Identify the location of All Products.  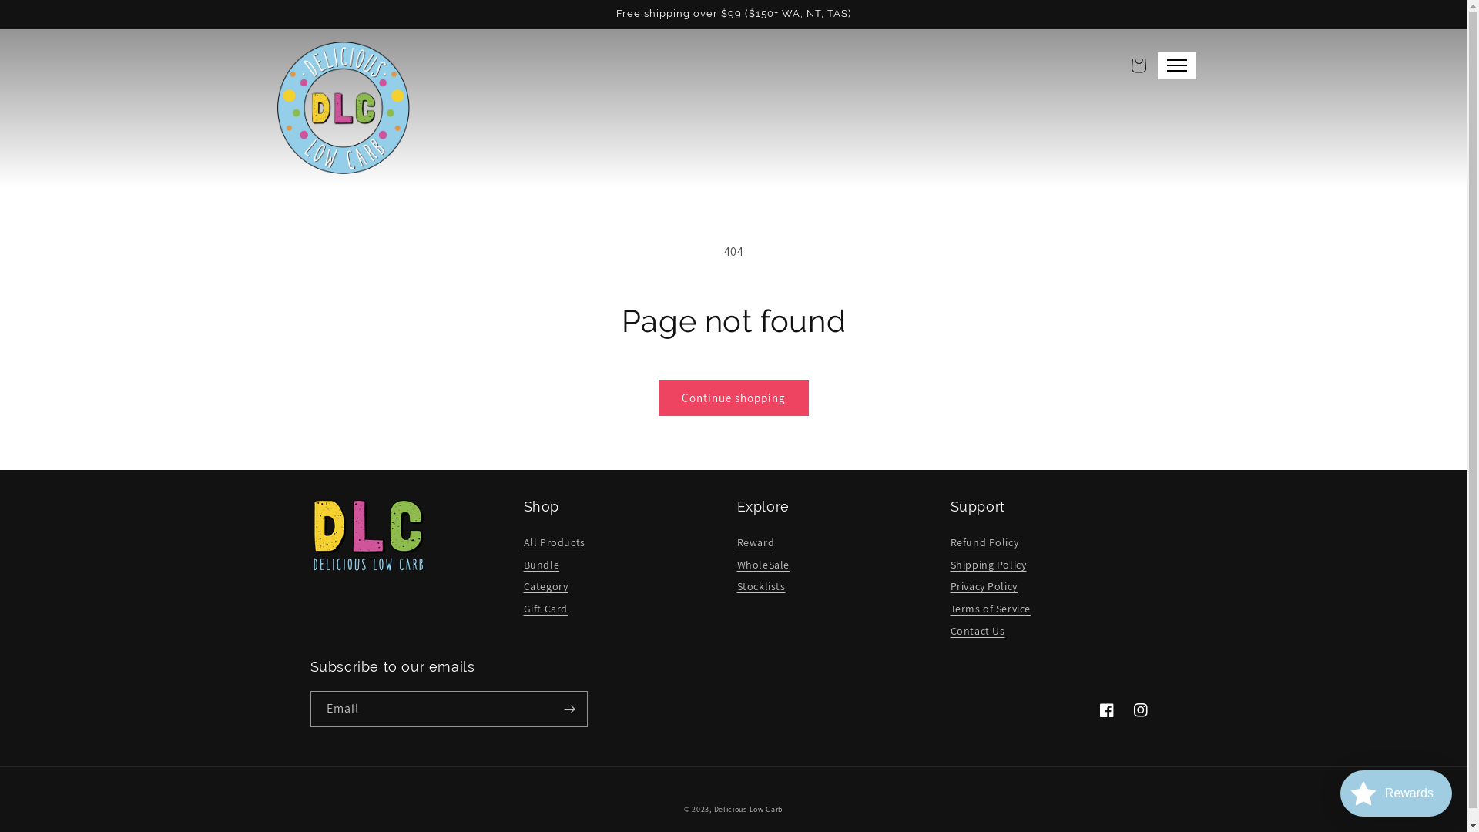
(555, 542).